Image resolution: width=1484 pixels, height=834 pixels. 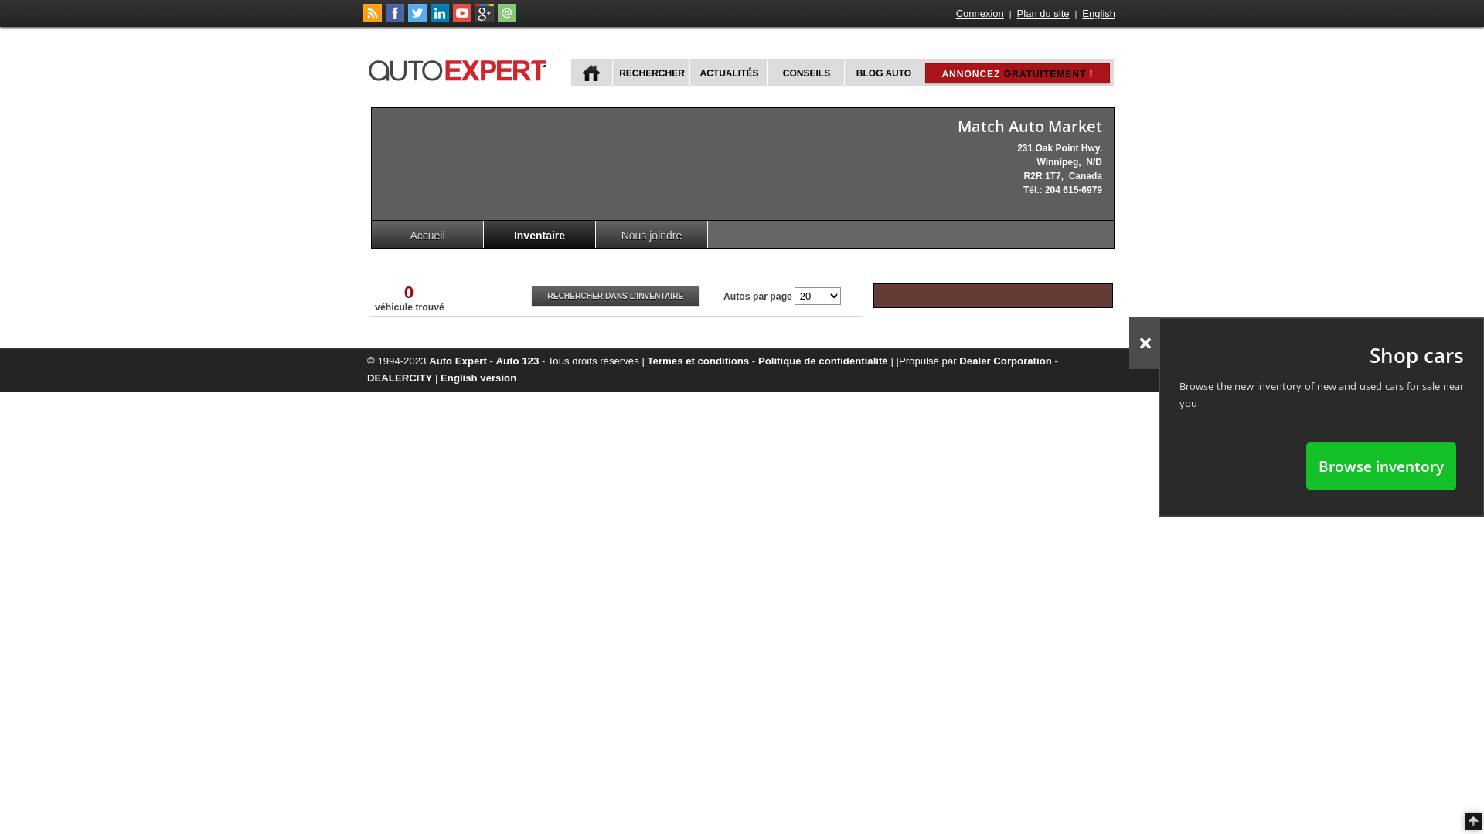 I want to click on Suivez autoExpert.ca sur Twitter, so click(x=417, y=19).